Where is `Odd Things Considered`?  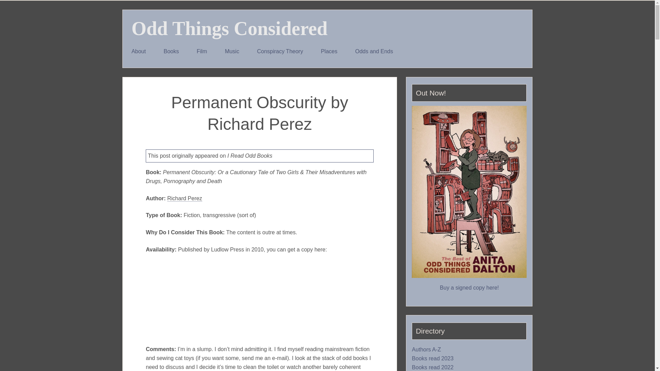
Odd Things Considered is located at coordinates (229, 28).